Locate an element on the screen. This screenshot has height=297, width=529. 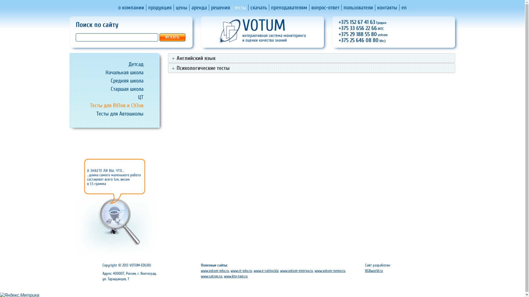
en is located at coordinates (404, 7).